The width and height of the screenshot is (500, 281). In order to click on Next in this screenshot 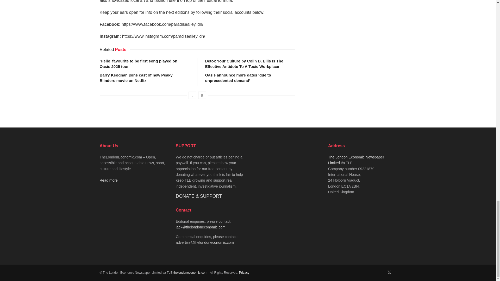, I will do `click(202, 95)`.